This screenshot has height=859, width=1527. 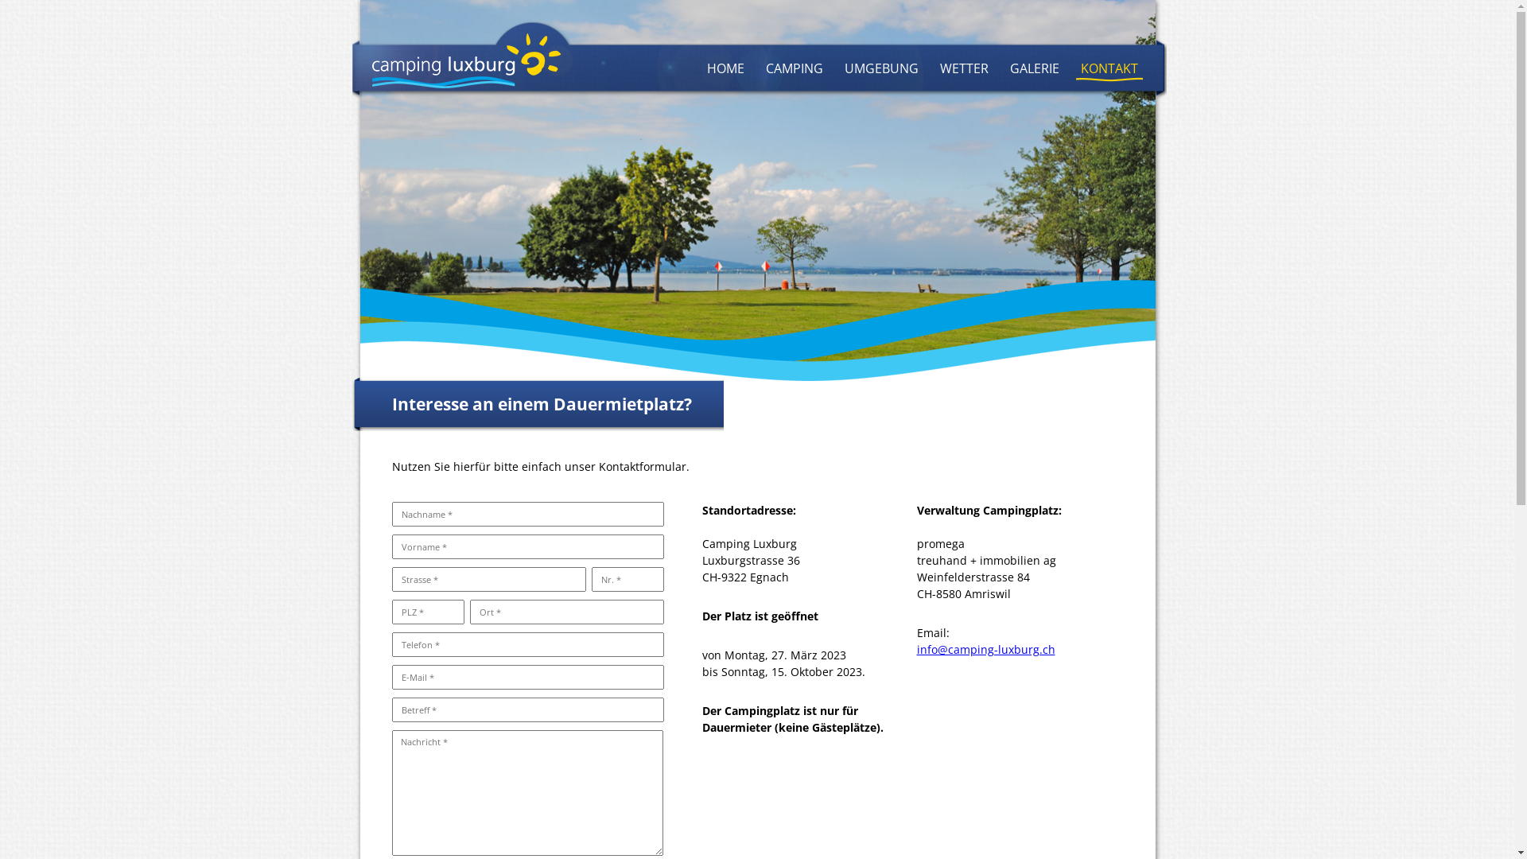 What do you see at coordinates (794, 68) in the screenshot?
I see `CAMPING` at bounding box center [794, 68].